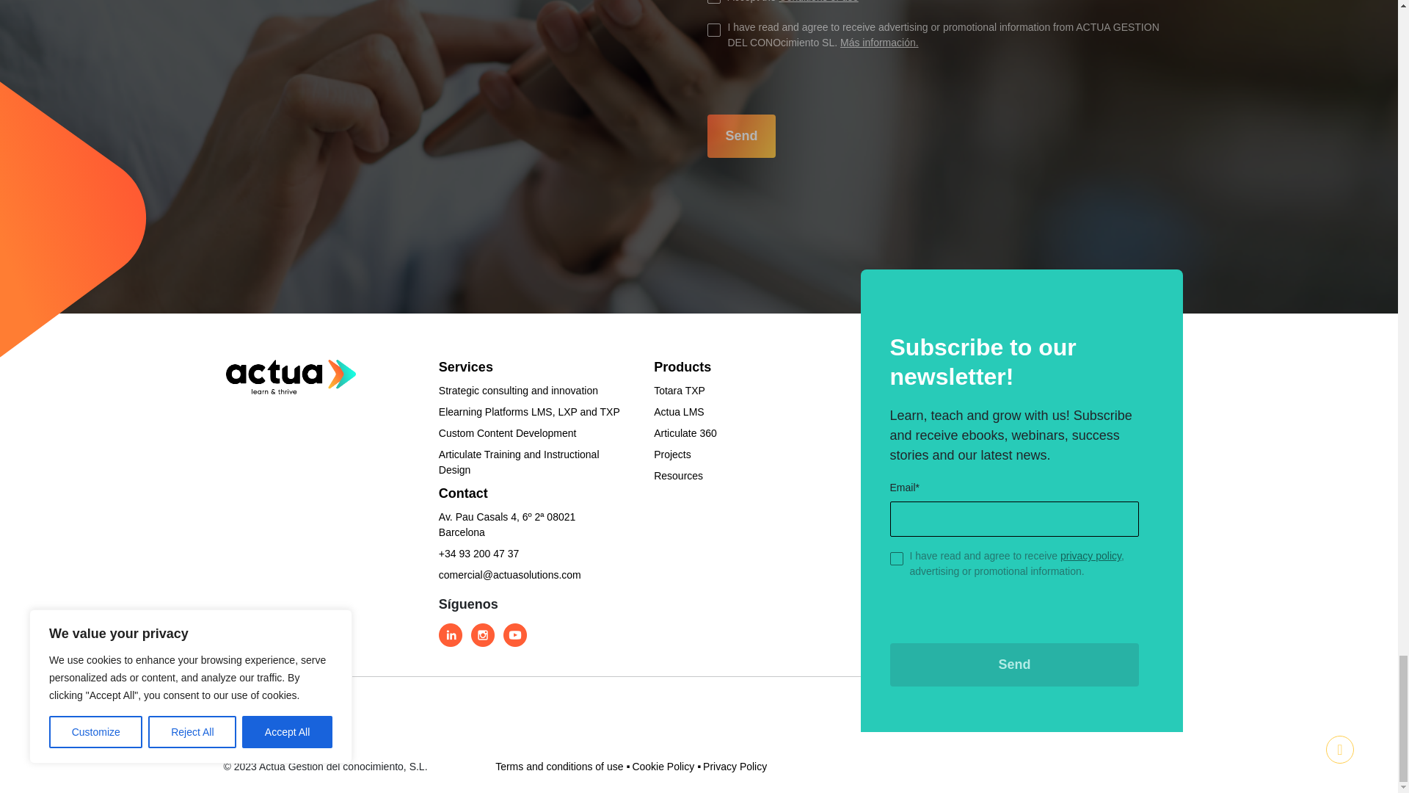  Describe the element at coordinates (713, 1) in the screenshot. I see `on` at that location.